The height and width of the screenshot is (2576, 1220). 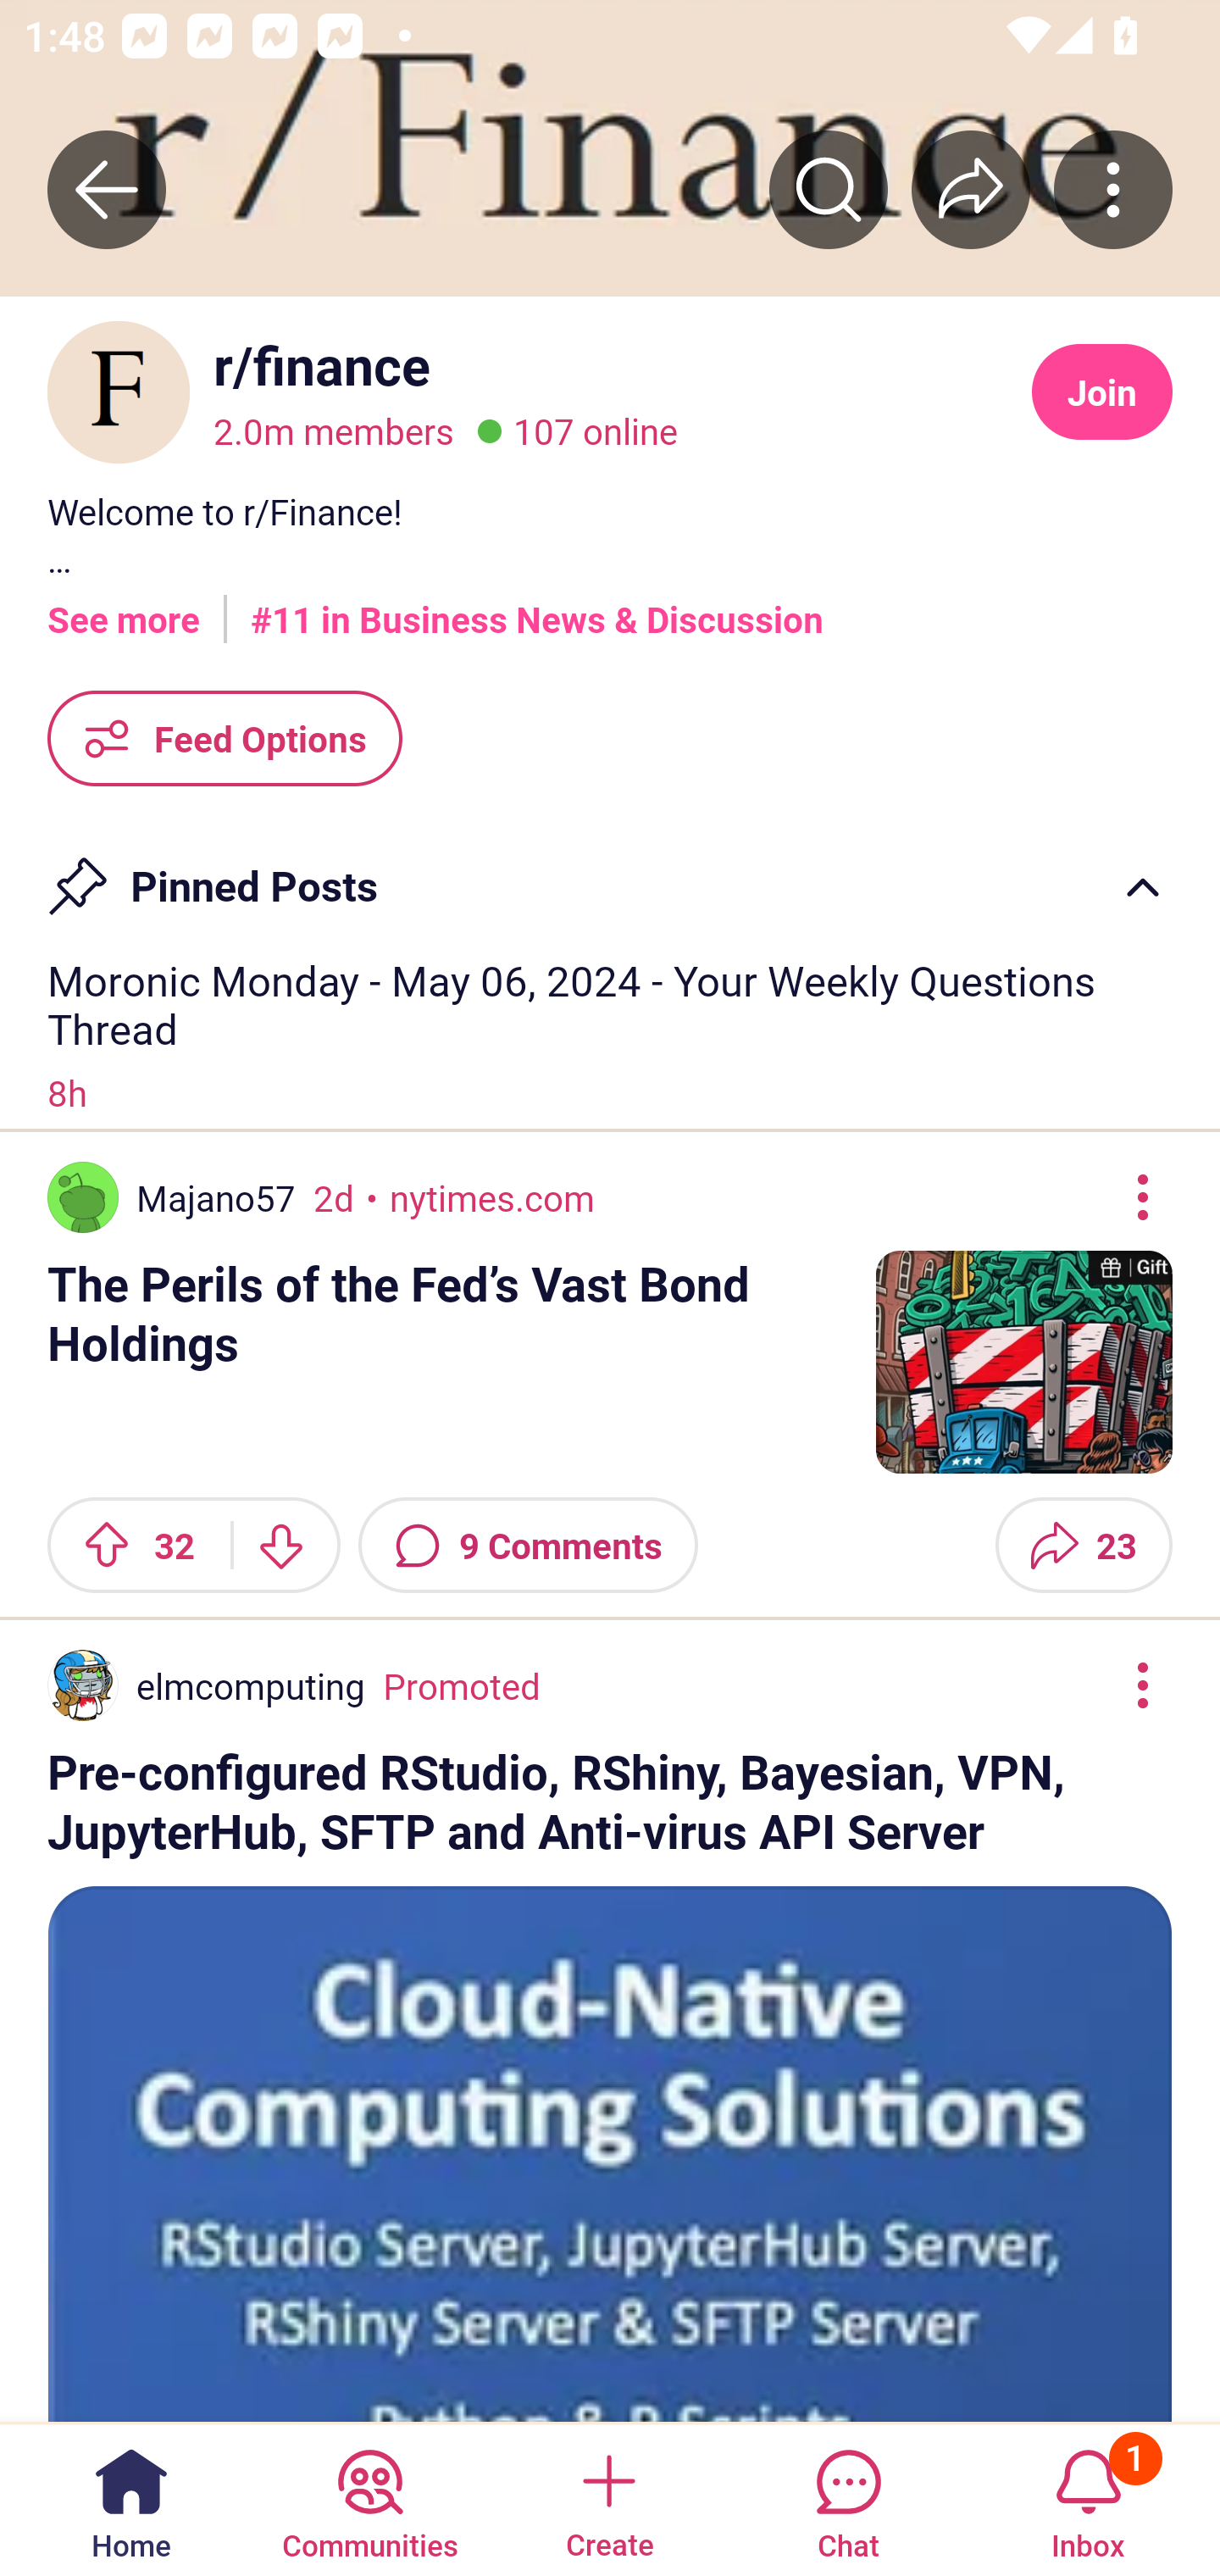 I want to click on Inbox, has 1 notification 1 Inbox, so click(x=1088, y=2498).